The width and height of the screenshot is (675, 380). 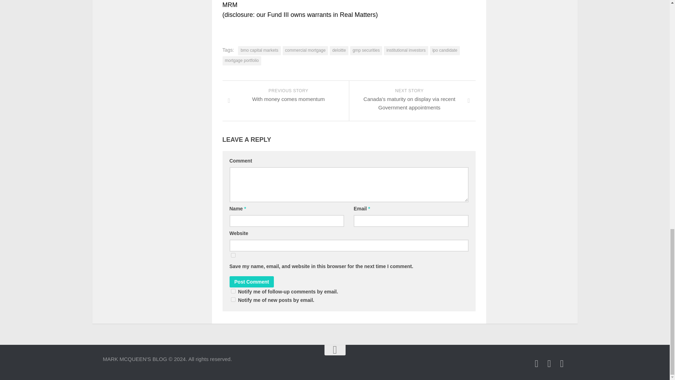 I want to click on bmo capital markets, so click(x=445, y=50).